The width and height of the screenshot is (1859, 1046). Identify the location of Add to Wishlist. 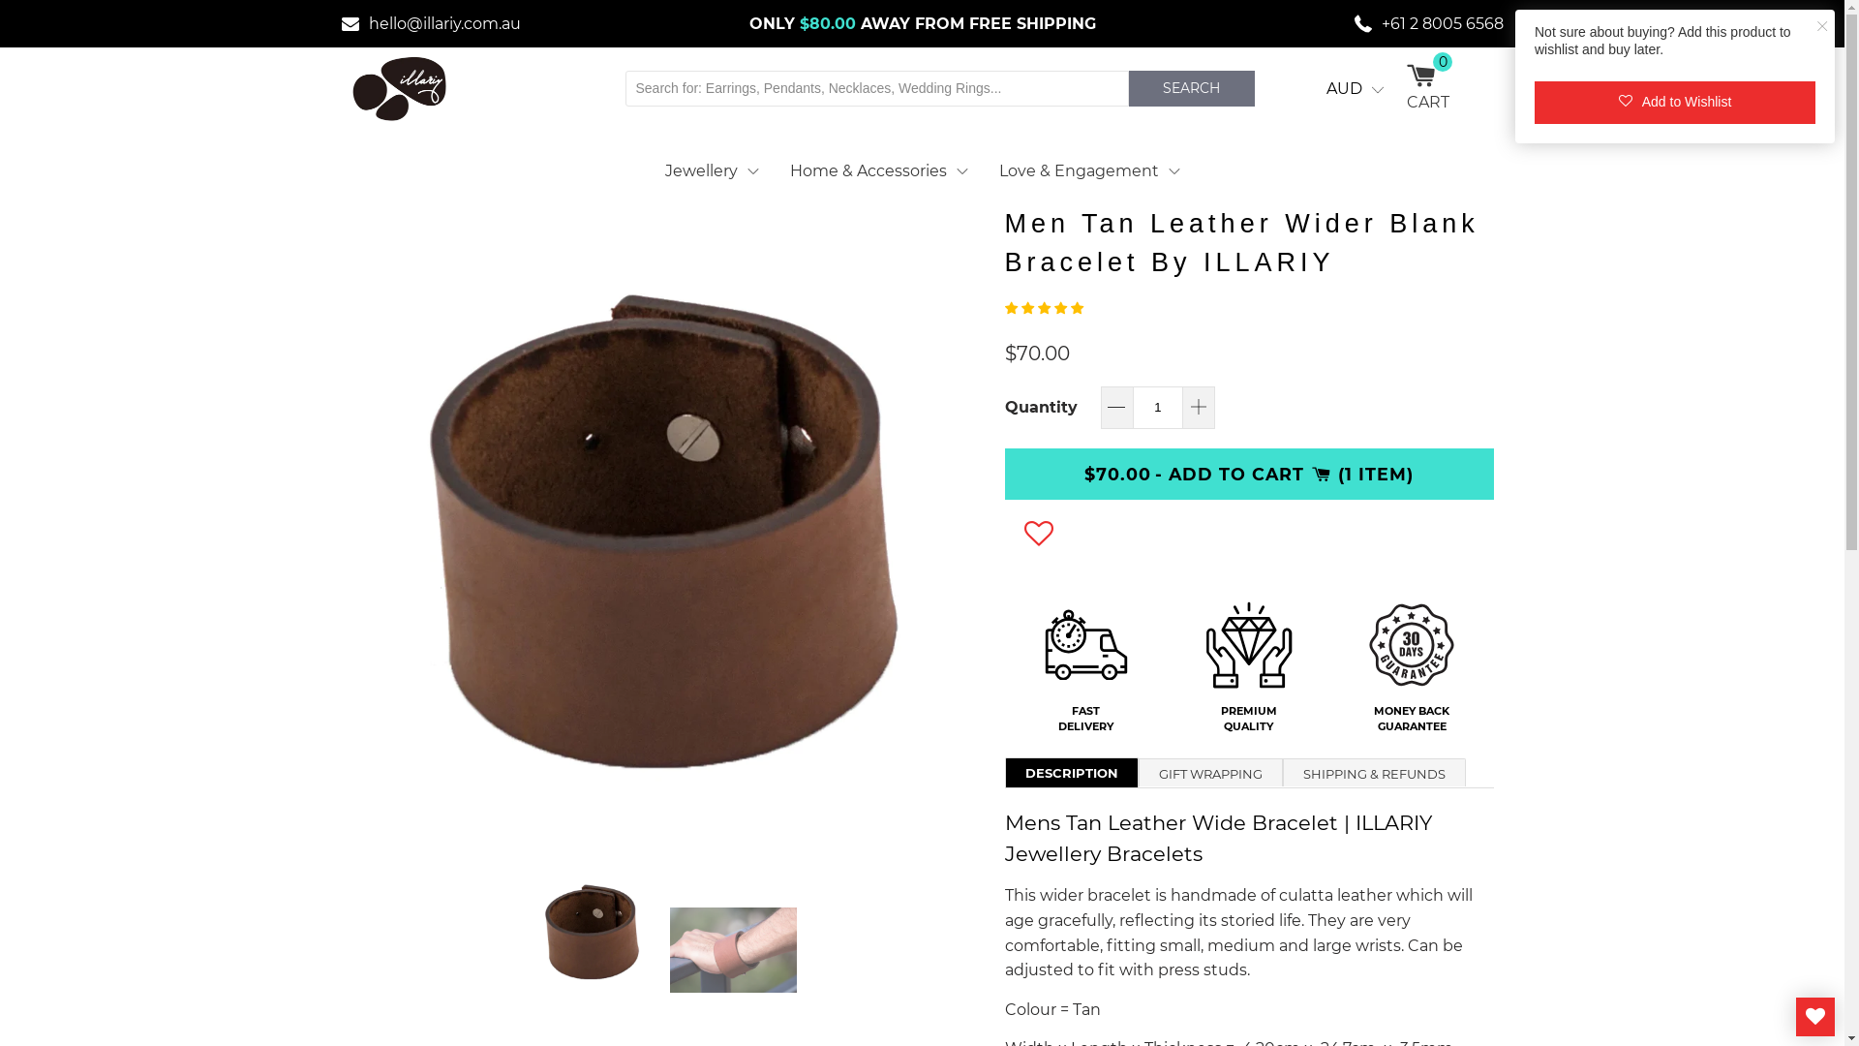
(1675, 103).